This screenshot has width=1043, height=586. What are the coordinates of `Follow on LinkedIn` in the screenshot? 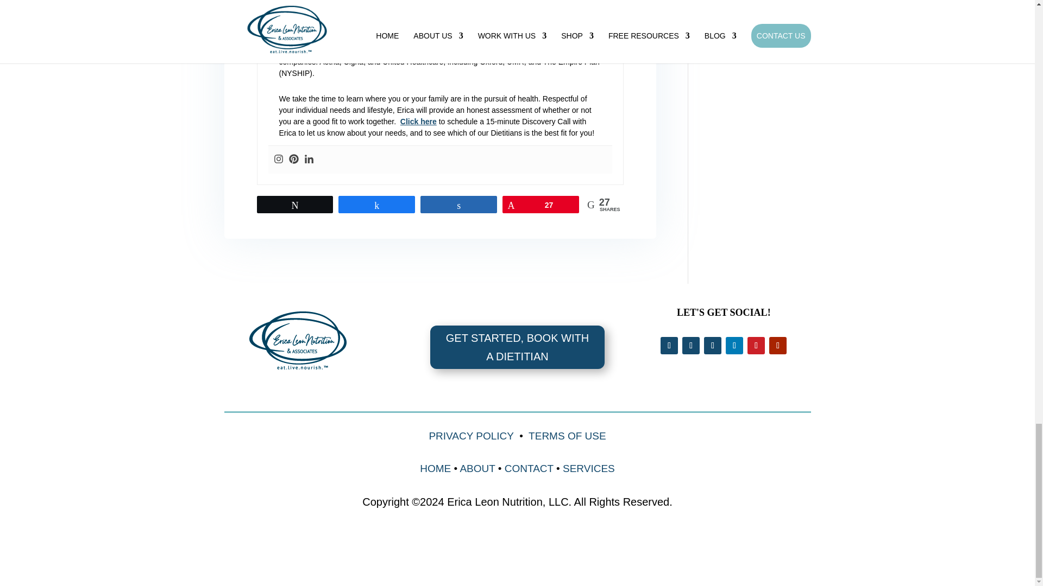 It's located at (734, 346).